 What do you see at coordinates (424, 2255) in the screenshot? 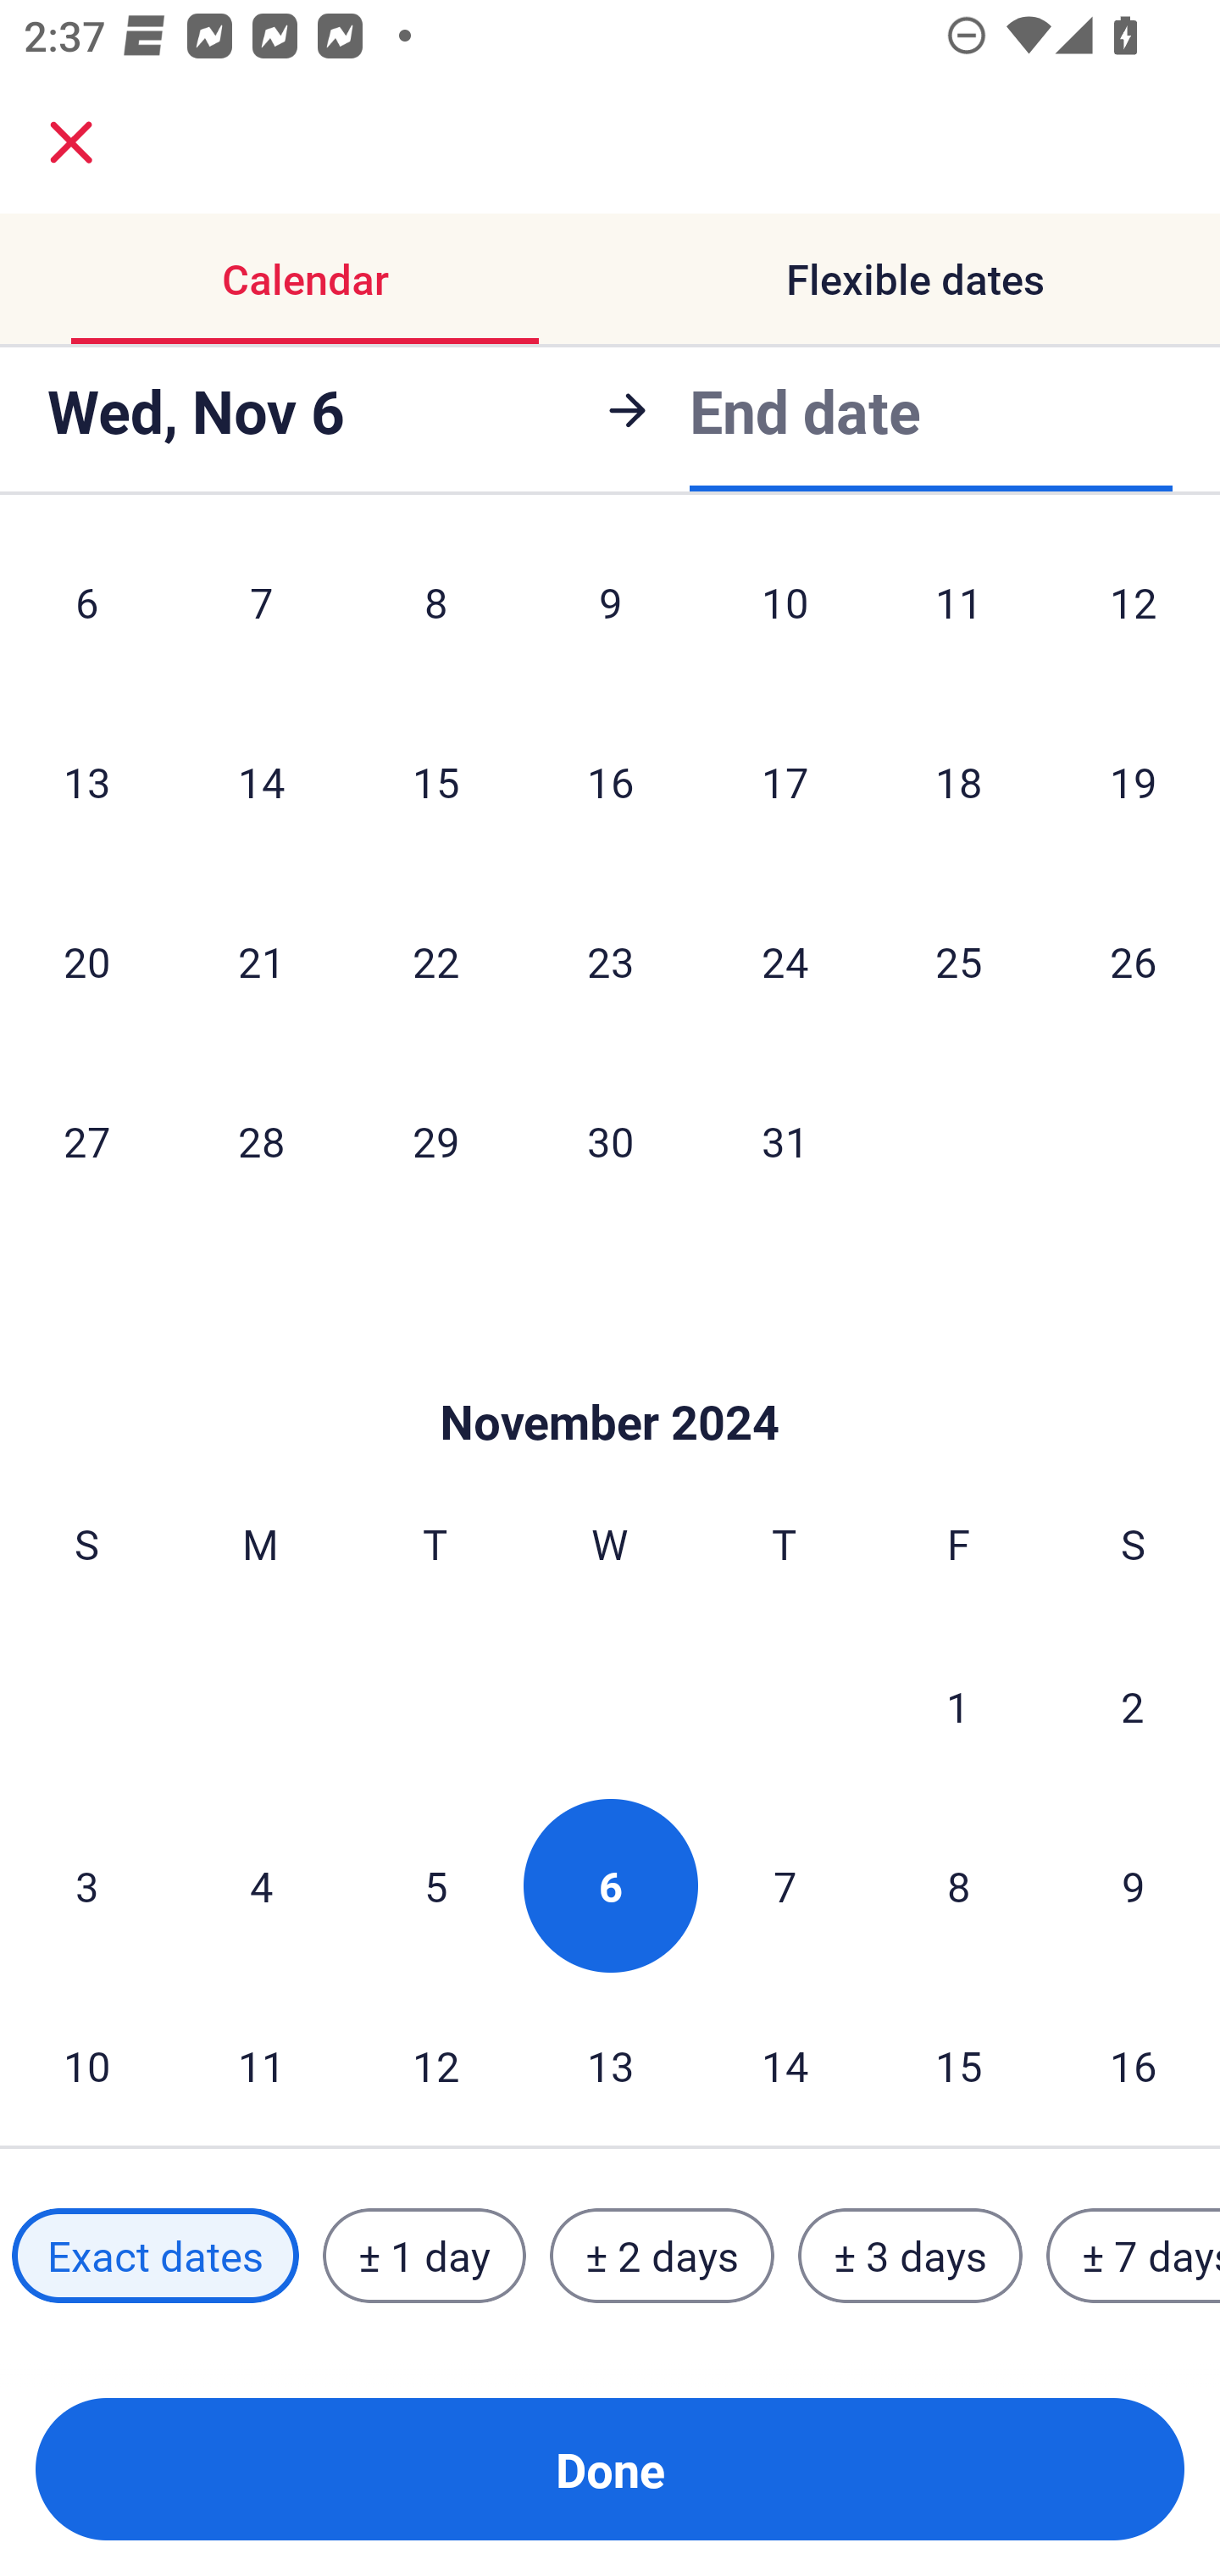
I see `± 1 day` at bounding box center [424, 2255].